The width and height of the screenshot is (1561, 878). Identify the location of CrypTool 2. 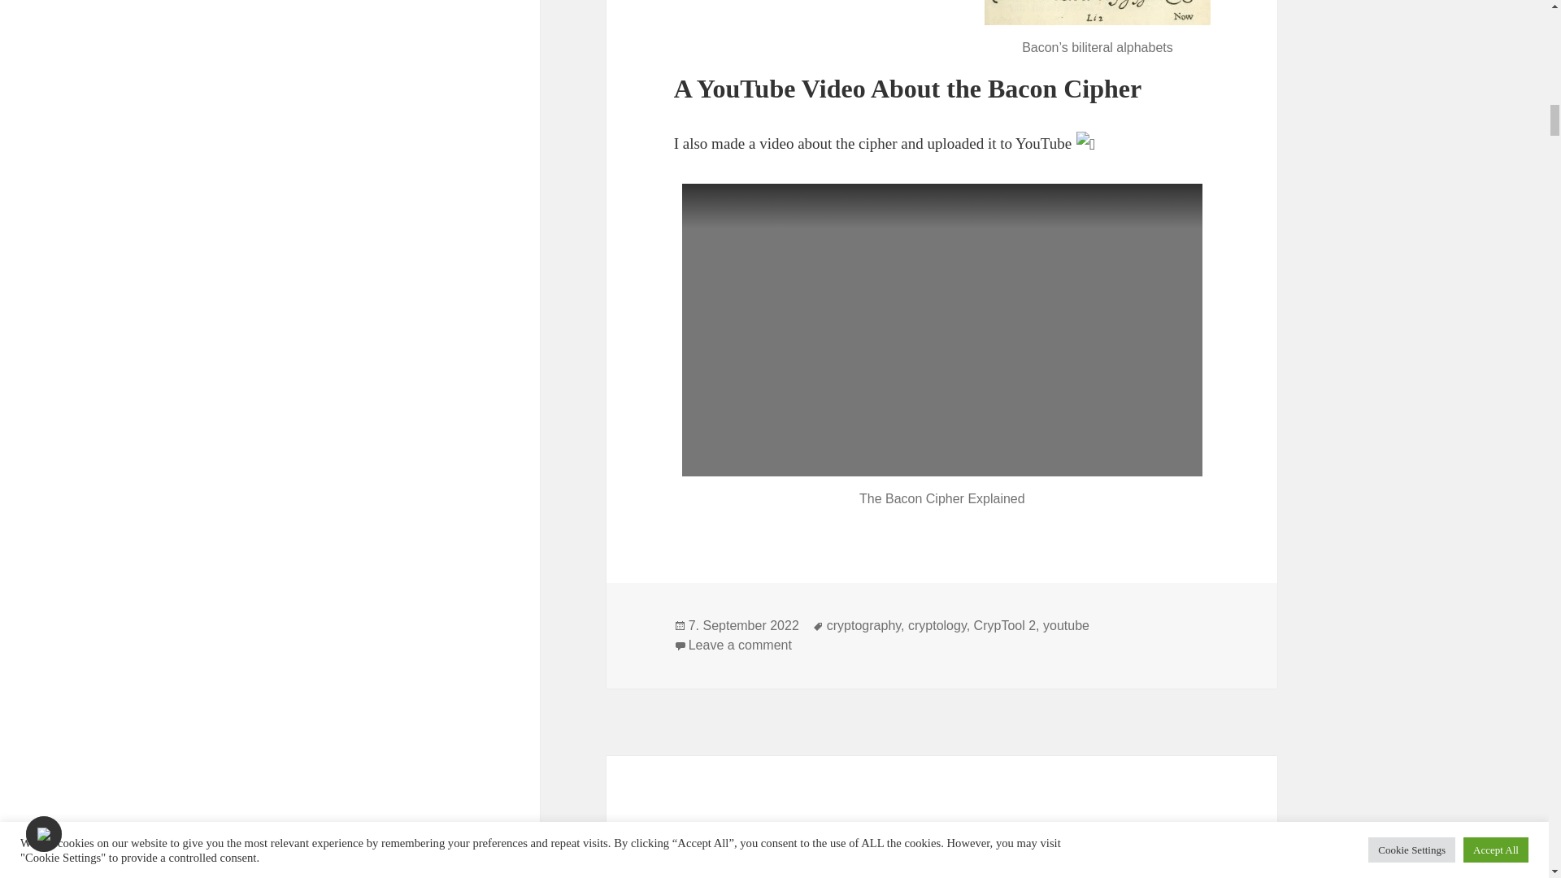
(740, 645).